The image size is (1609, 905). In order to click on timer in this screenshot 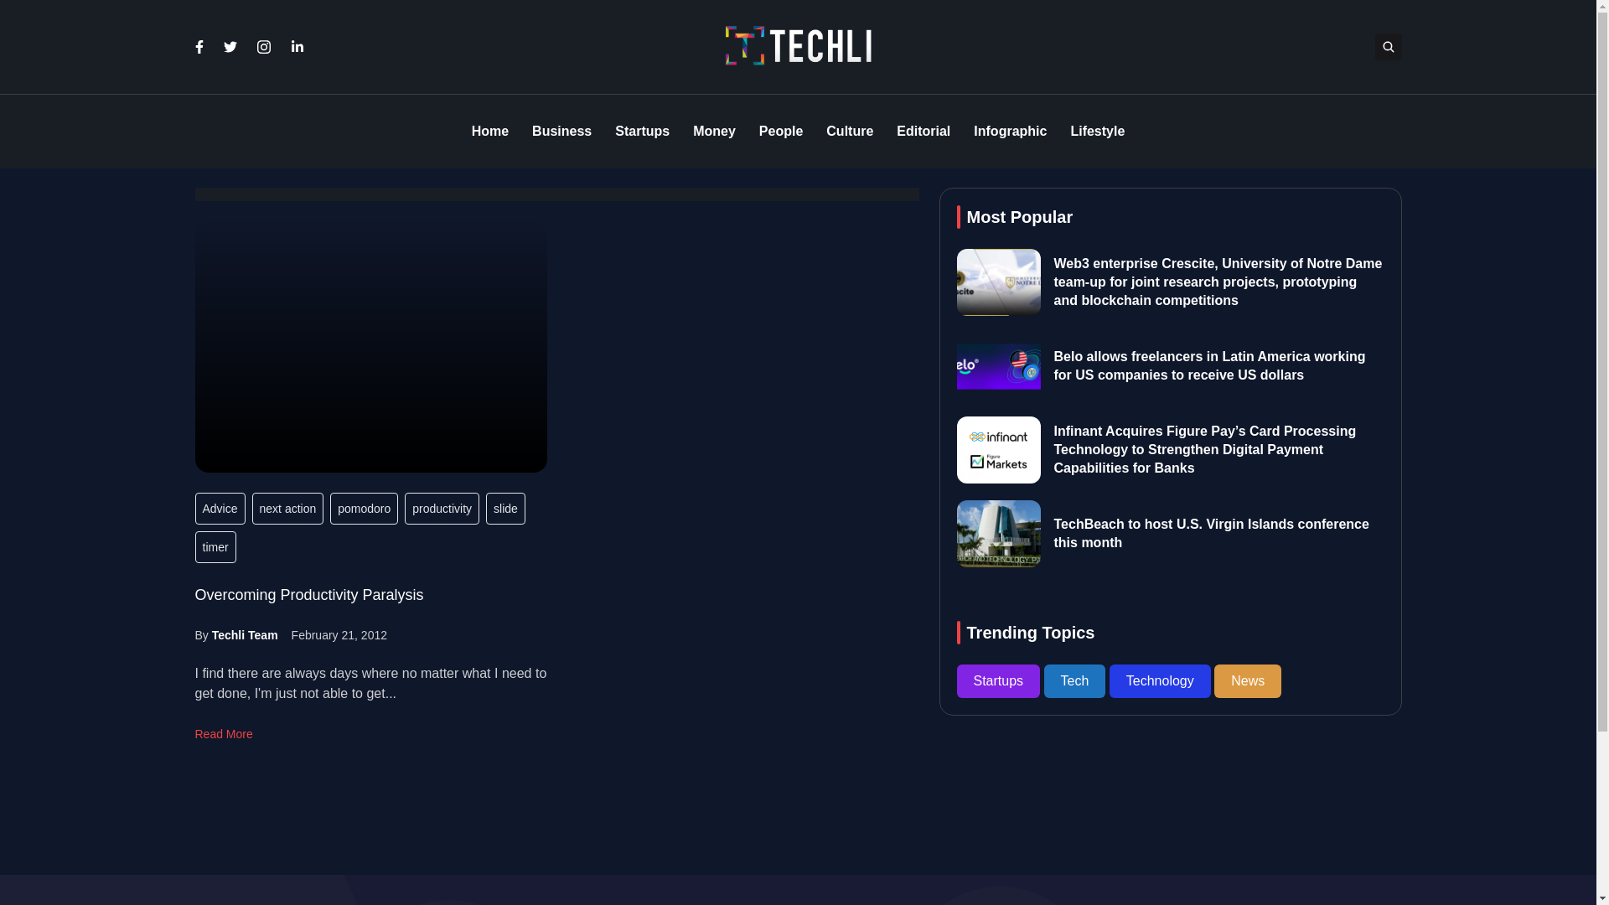, I will do `click(215, 546)`.